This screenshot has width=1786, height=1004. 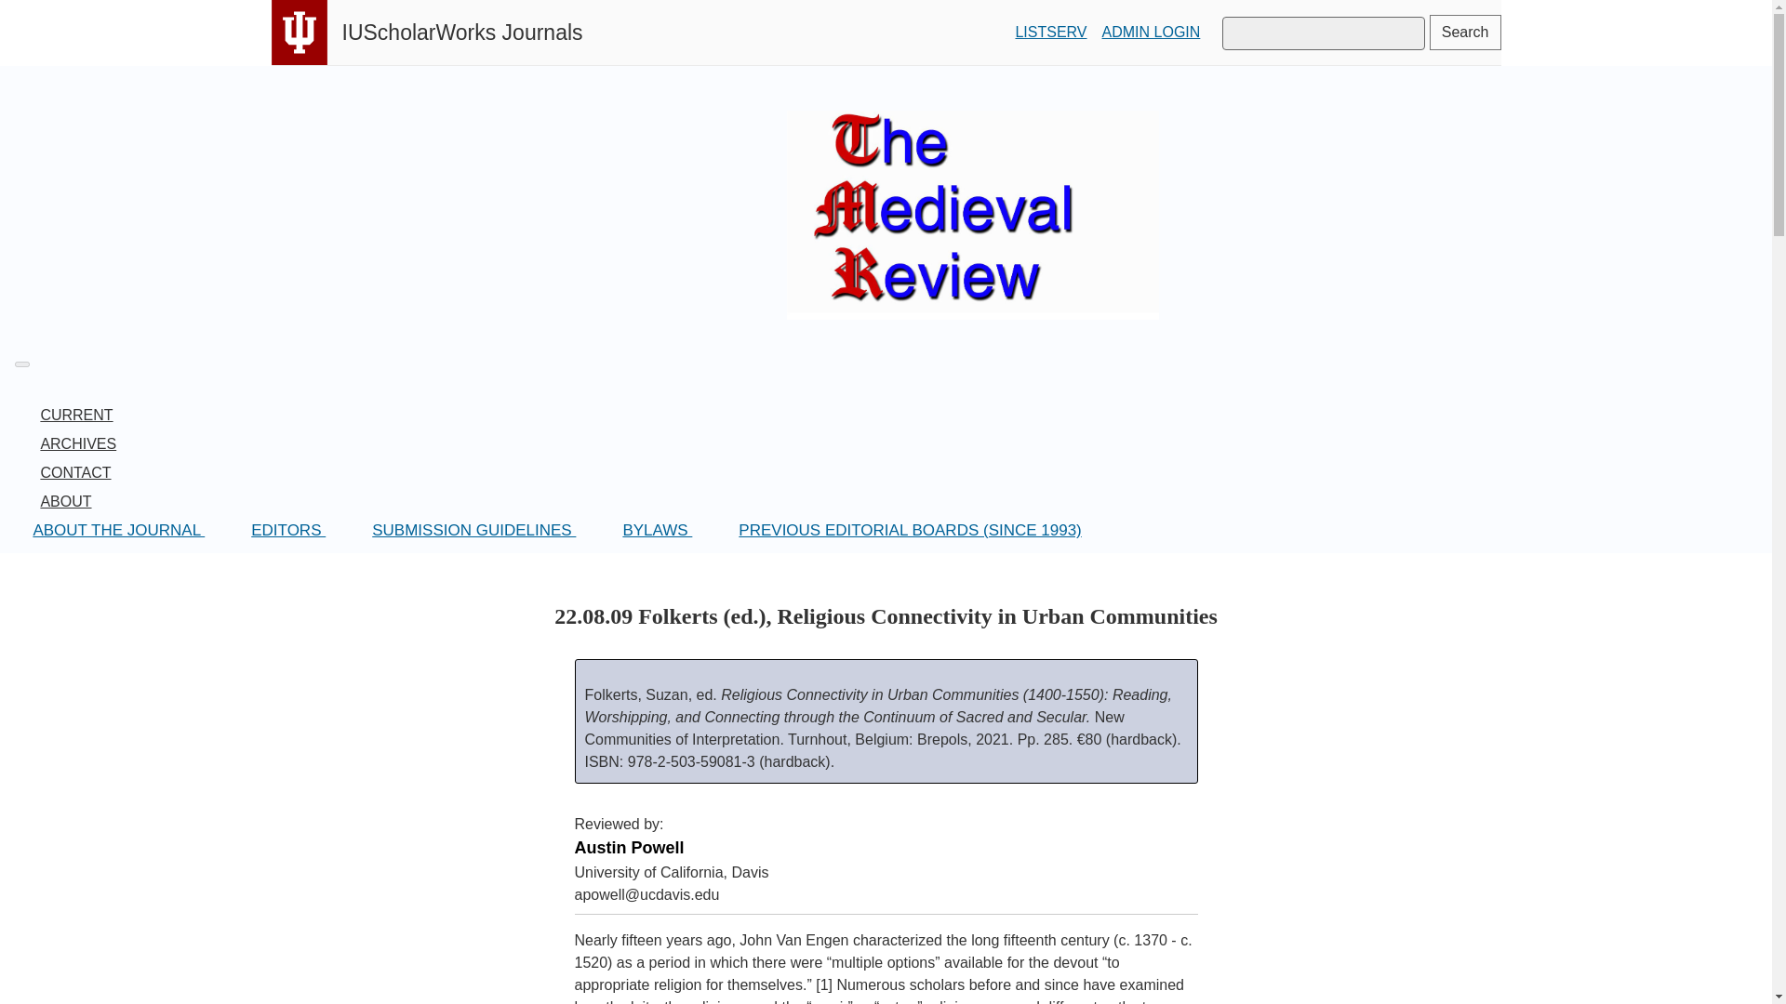 I want to click on Search, so click(x=1466, y=33).